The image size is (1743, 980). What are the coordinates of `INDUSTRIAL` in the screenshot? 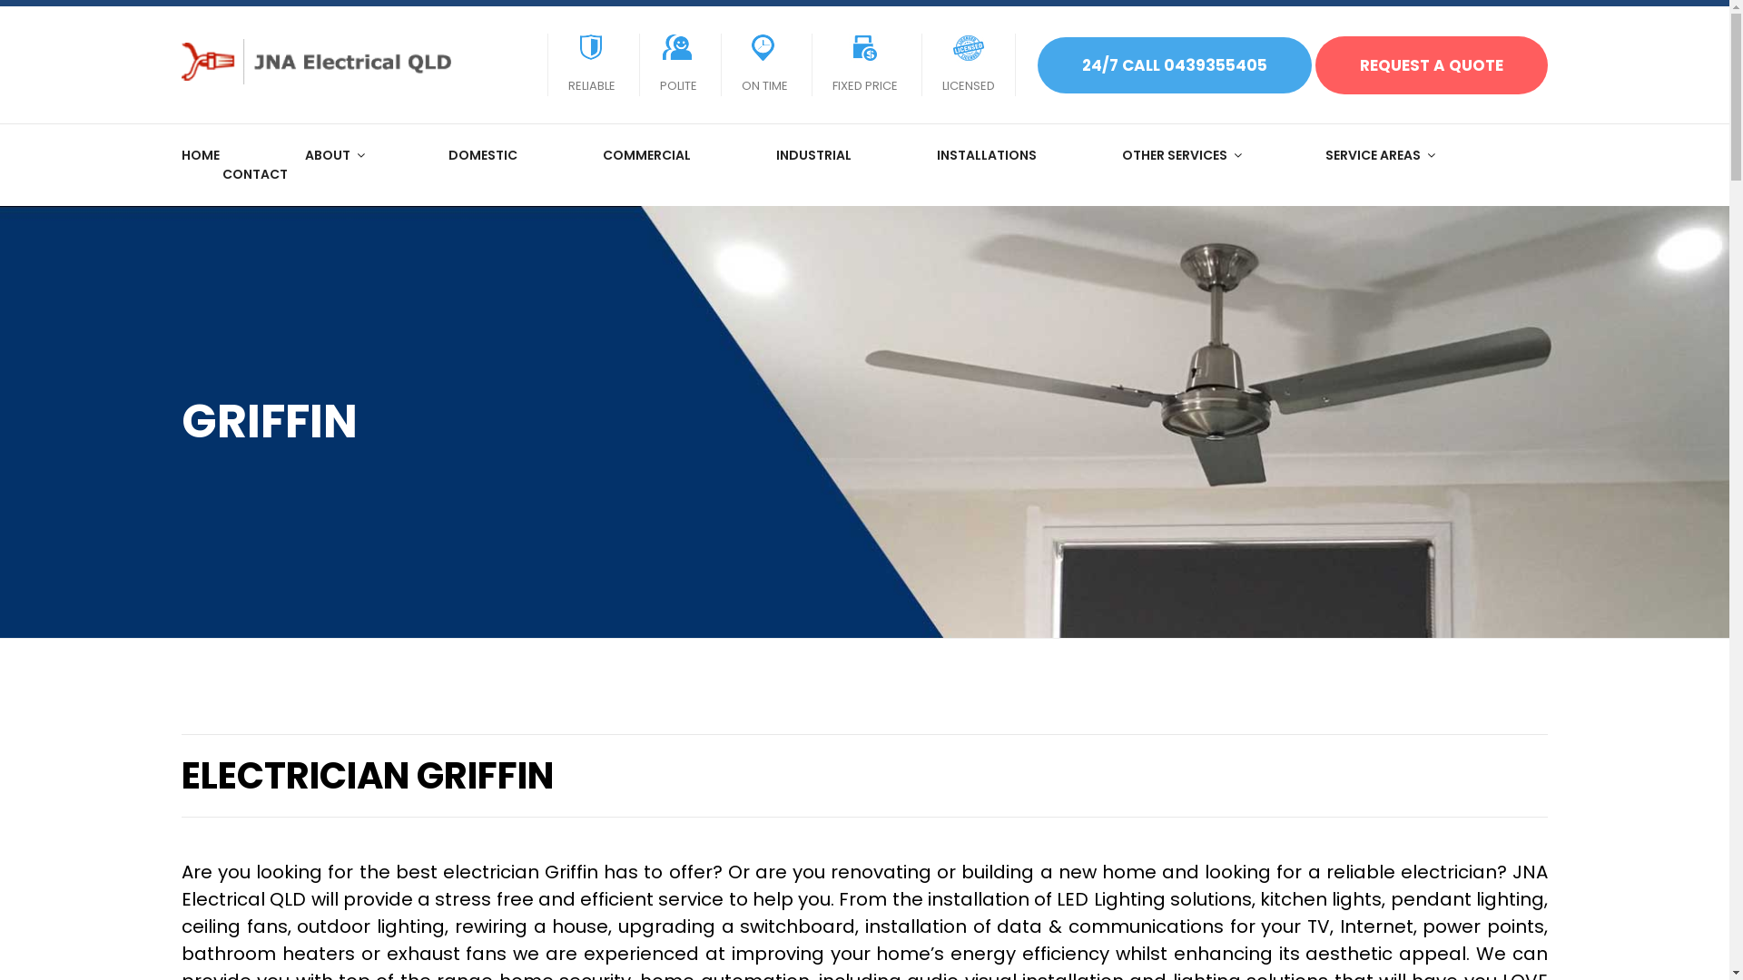 It's located at (813, 156).